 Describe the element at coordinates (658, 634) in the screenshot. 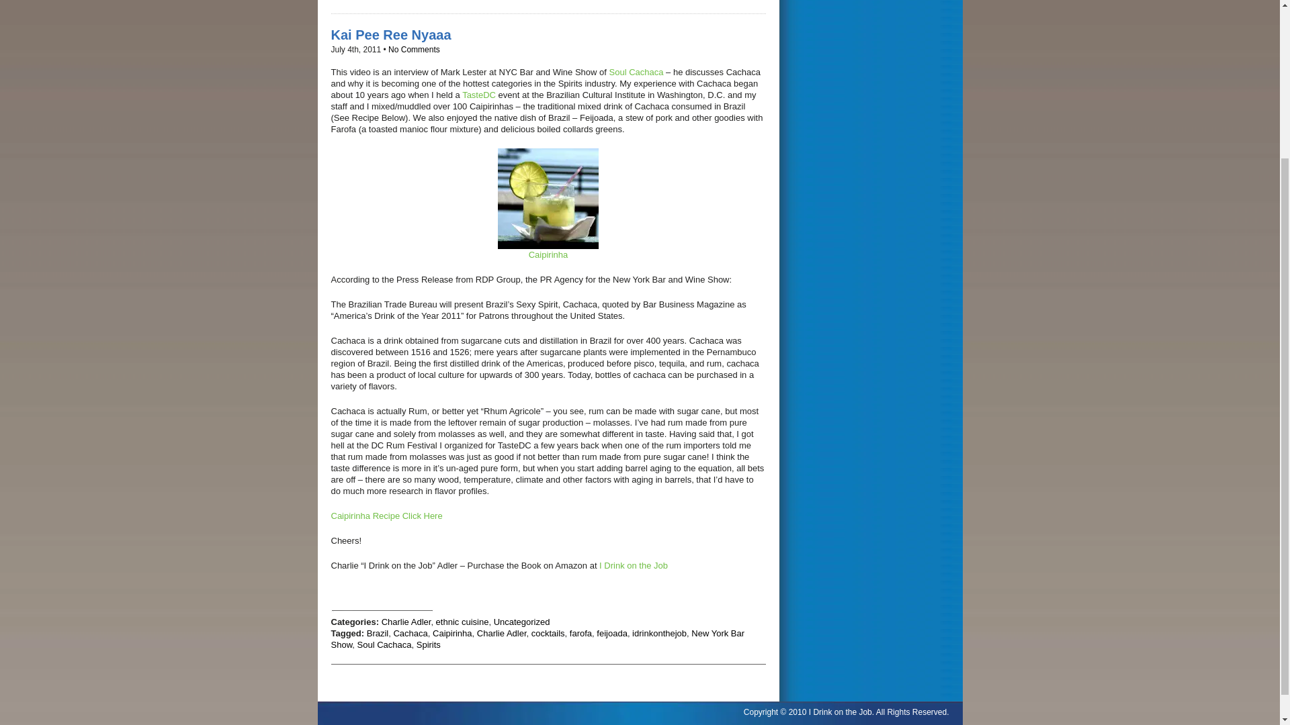

I see `idrinkonthejob` at that location.